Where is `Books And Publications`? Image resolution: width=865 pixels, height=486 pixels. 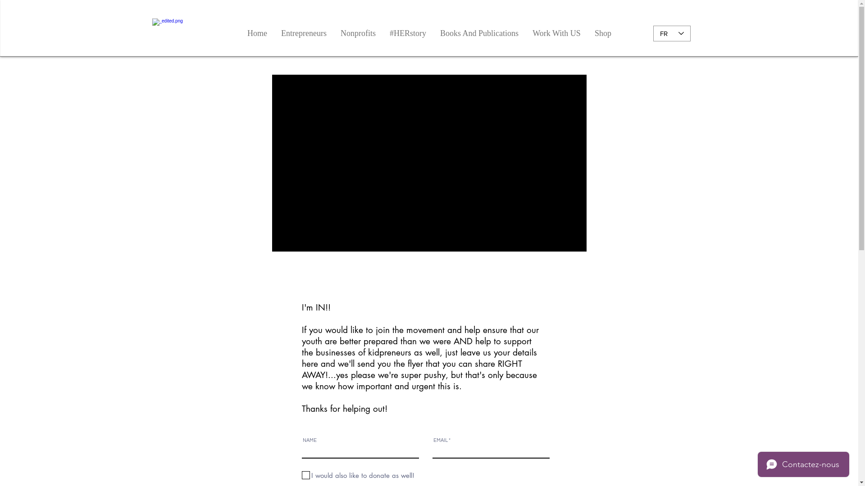 Books And Publications is located at coordinates (479, 33).